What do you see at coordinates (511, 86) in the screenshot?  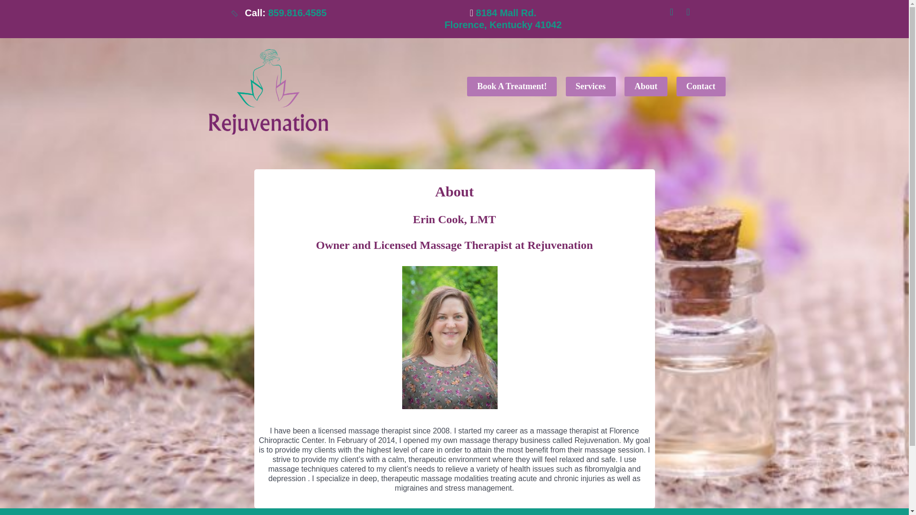 I see `About` at bounding box center [511, 86].